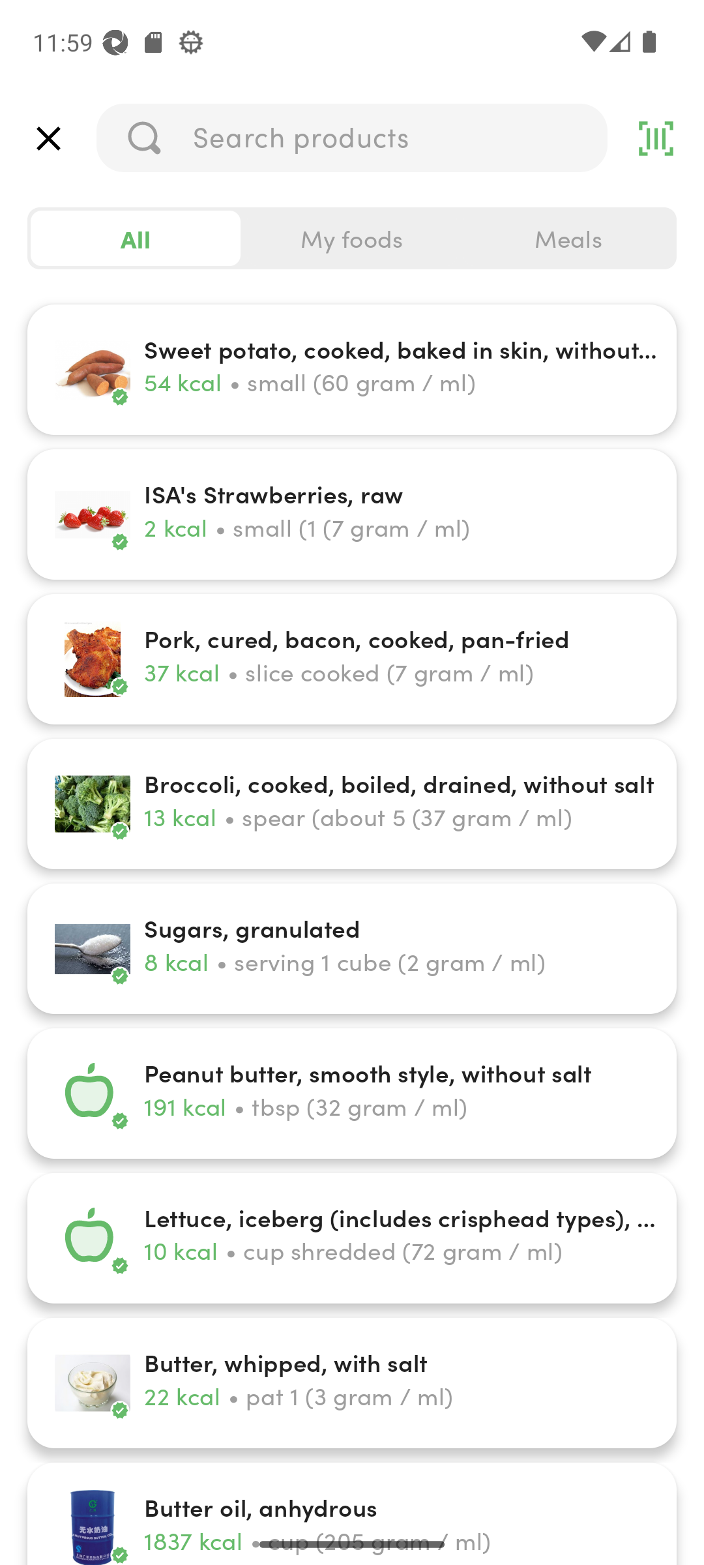 The image size is (704, 1565). Describe the element at coordinates (568, 239) in the screenshot. I see `Meals` at that location.